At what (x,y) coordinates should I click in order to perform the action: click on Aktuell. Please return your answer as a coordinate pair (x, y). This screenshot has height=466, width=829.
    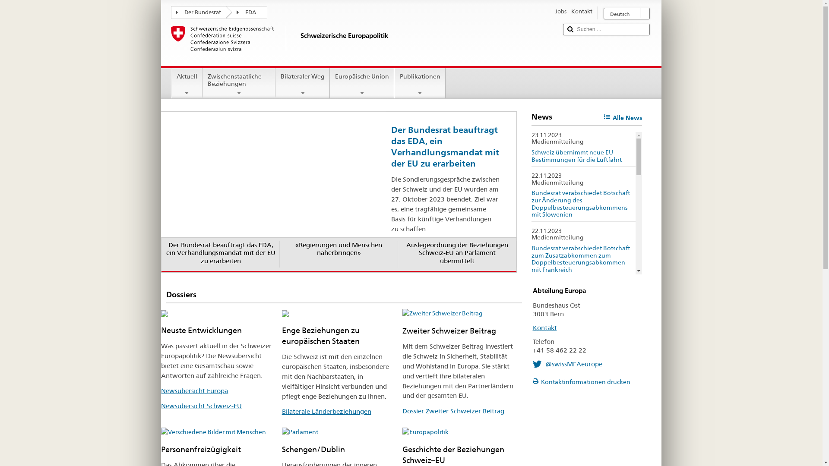
    Looking at the image, I should click on (187, 82).